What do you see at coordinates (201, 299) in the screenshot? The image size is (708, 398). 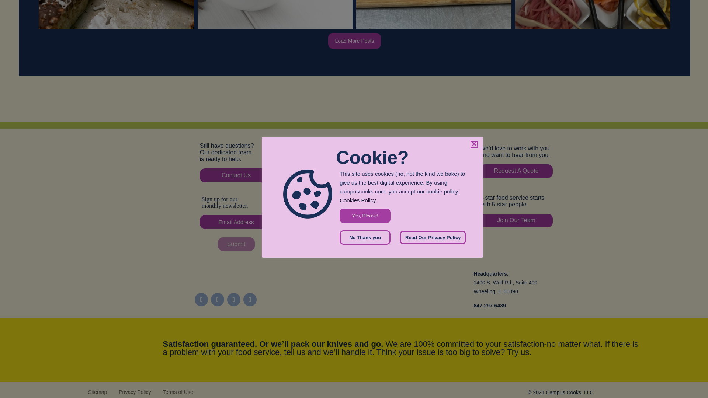 I see `Follow on Instagram` at bounding box center [201, 299].